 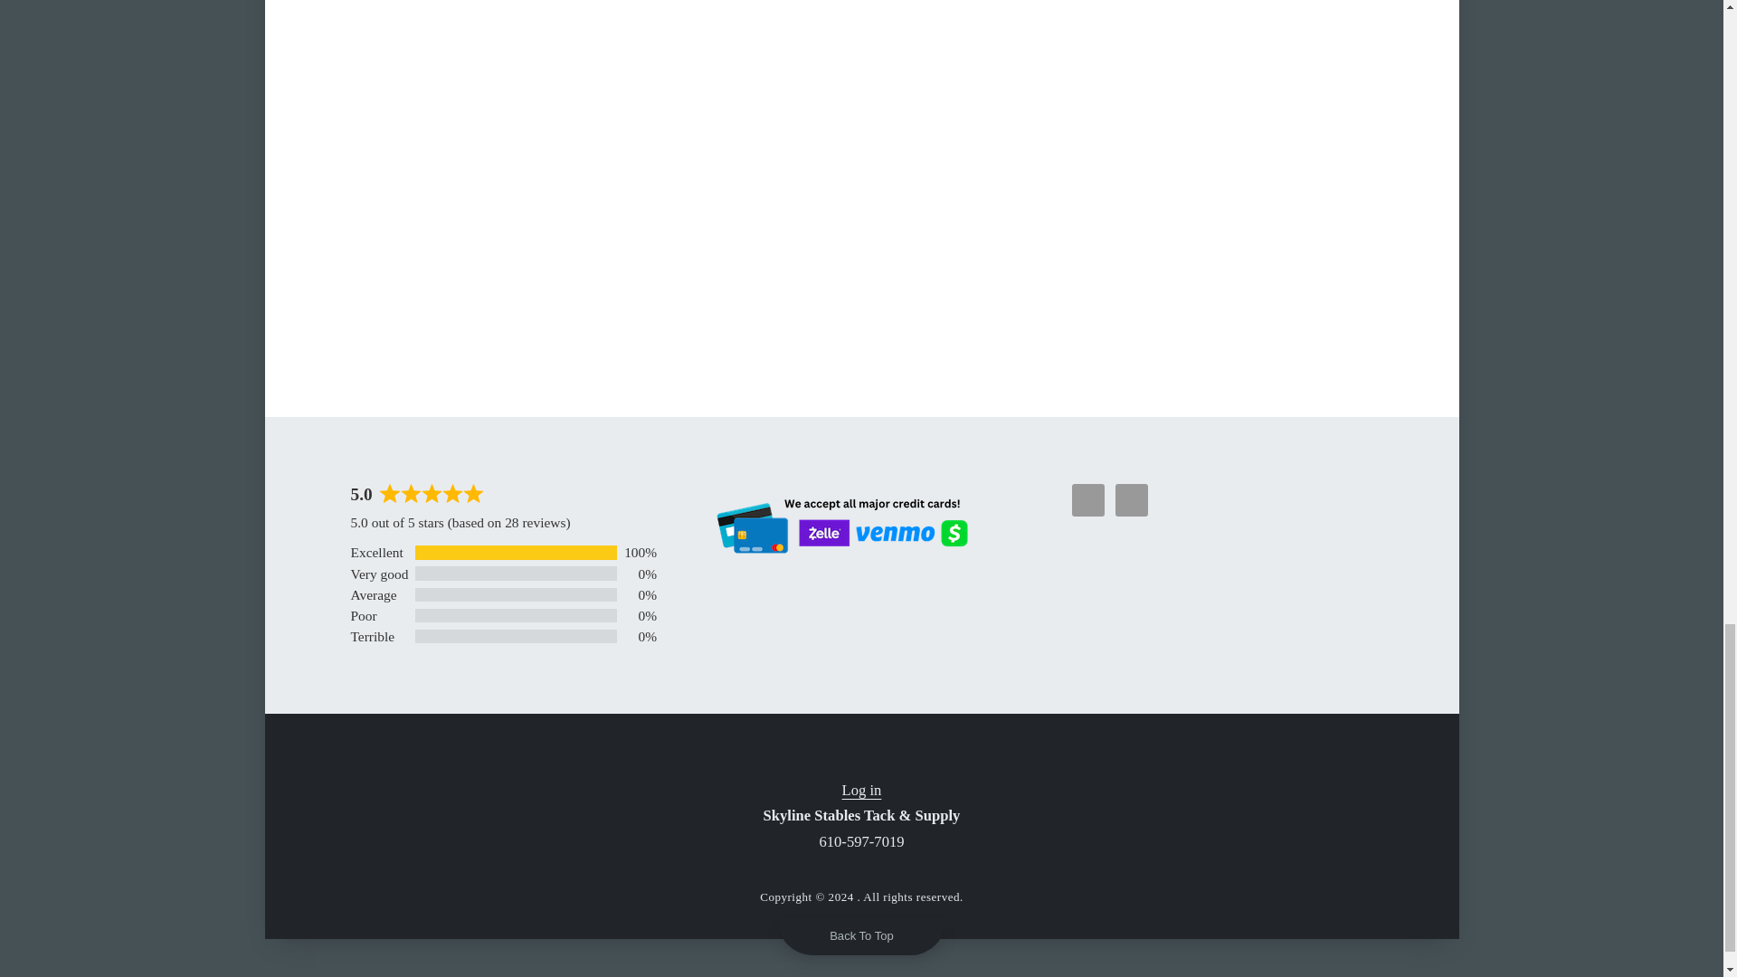 What do you see at coordinates (862, 791) in the screenshot?
I see `Log in` at bounding box center [862, 791].